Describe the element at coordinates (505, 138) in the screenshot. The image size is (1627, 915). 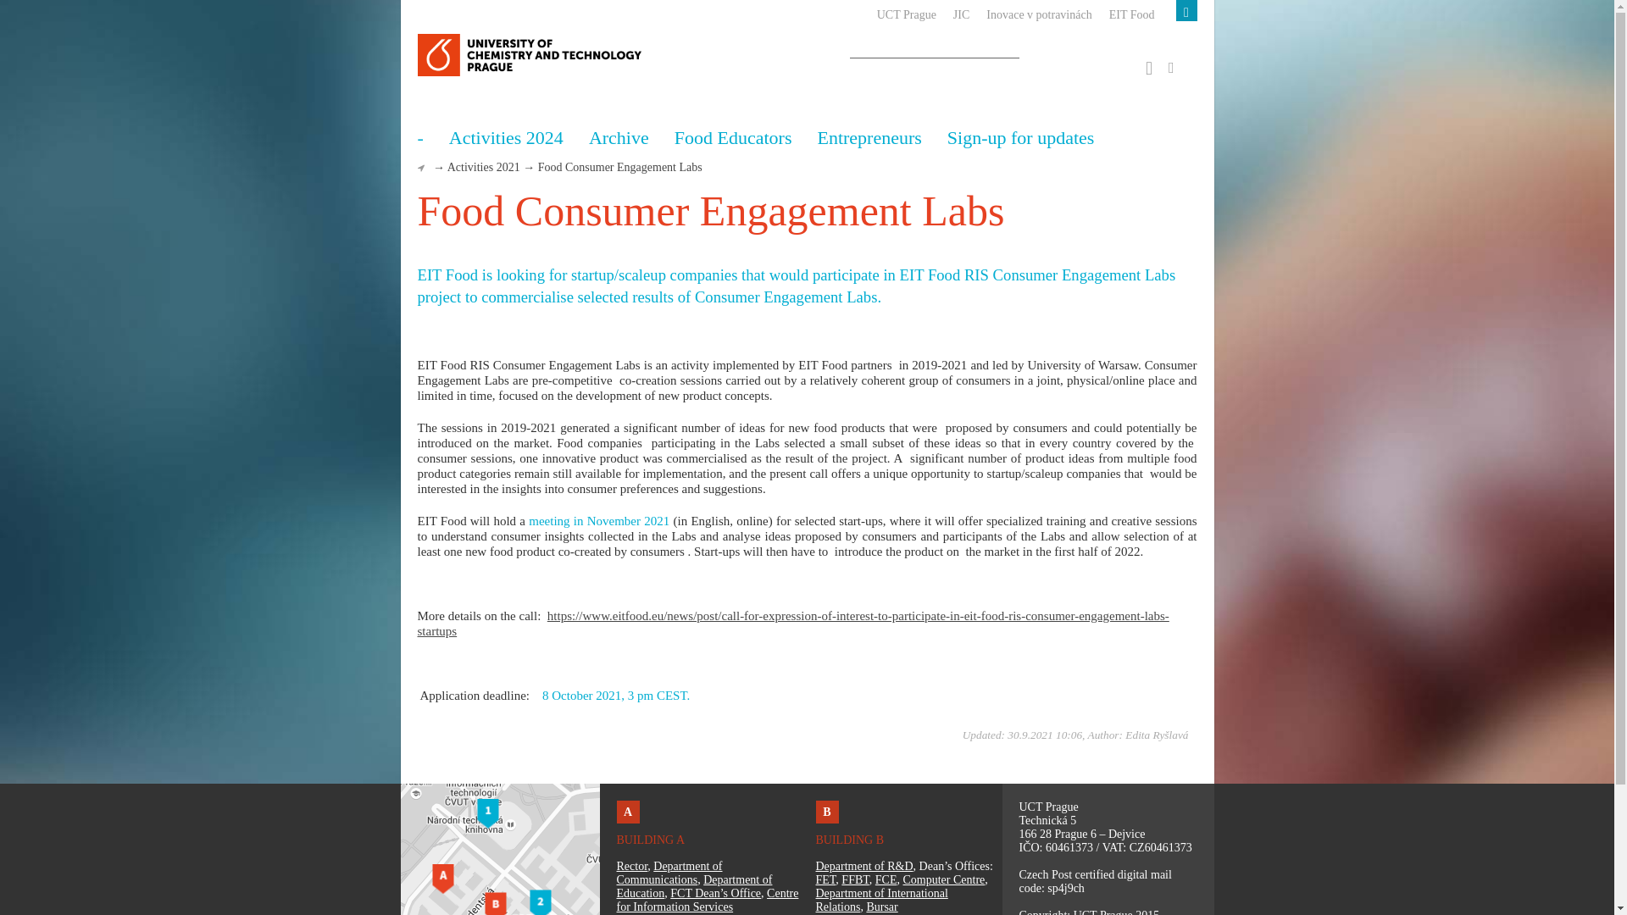
I see `Activities 2024` at that location.